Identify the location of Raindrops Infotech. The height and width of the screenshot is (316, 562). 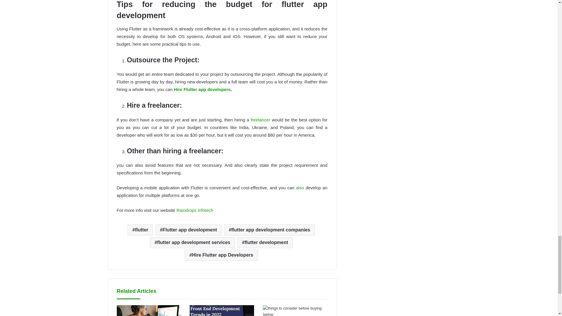
(195, 210).